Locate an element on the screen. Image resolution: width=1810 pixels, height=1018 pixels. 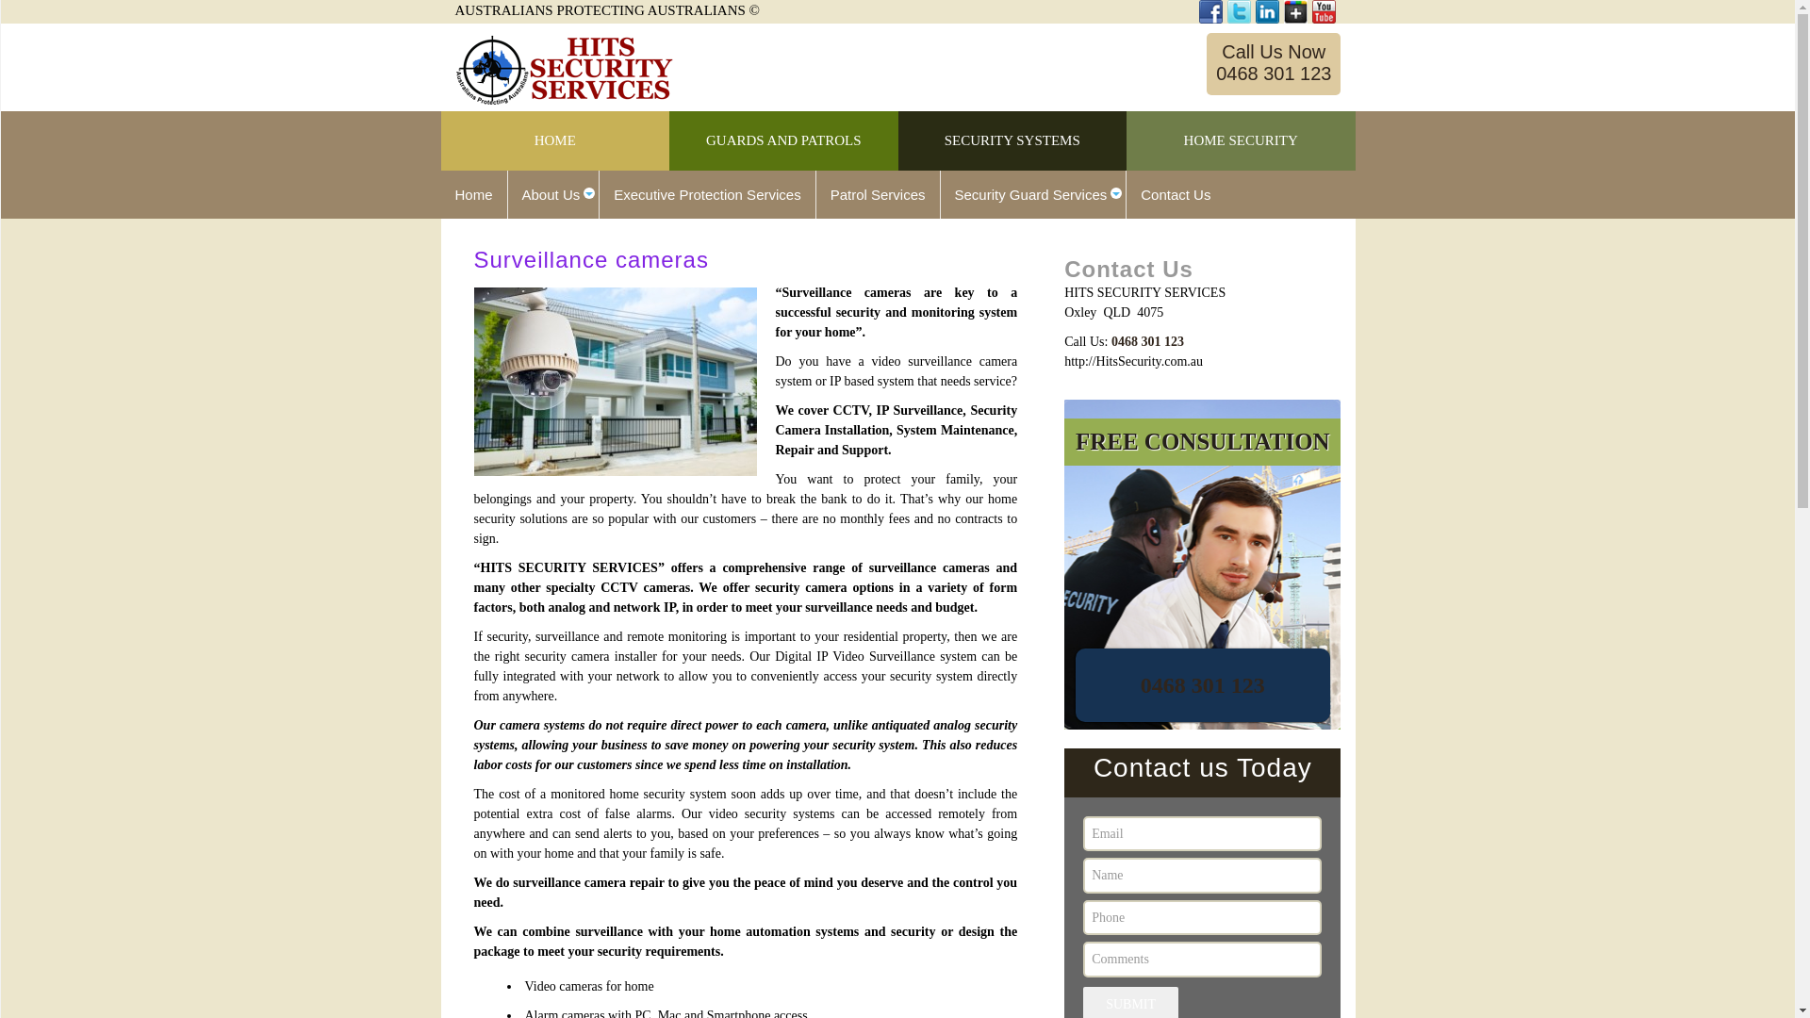
Contact Us is located at coordinates (1176, 194).